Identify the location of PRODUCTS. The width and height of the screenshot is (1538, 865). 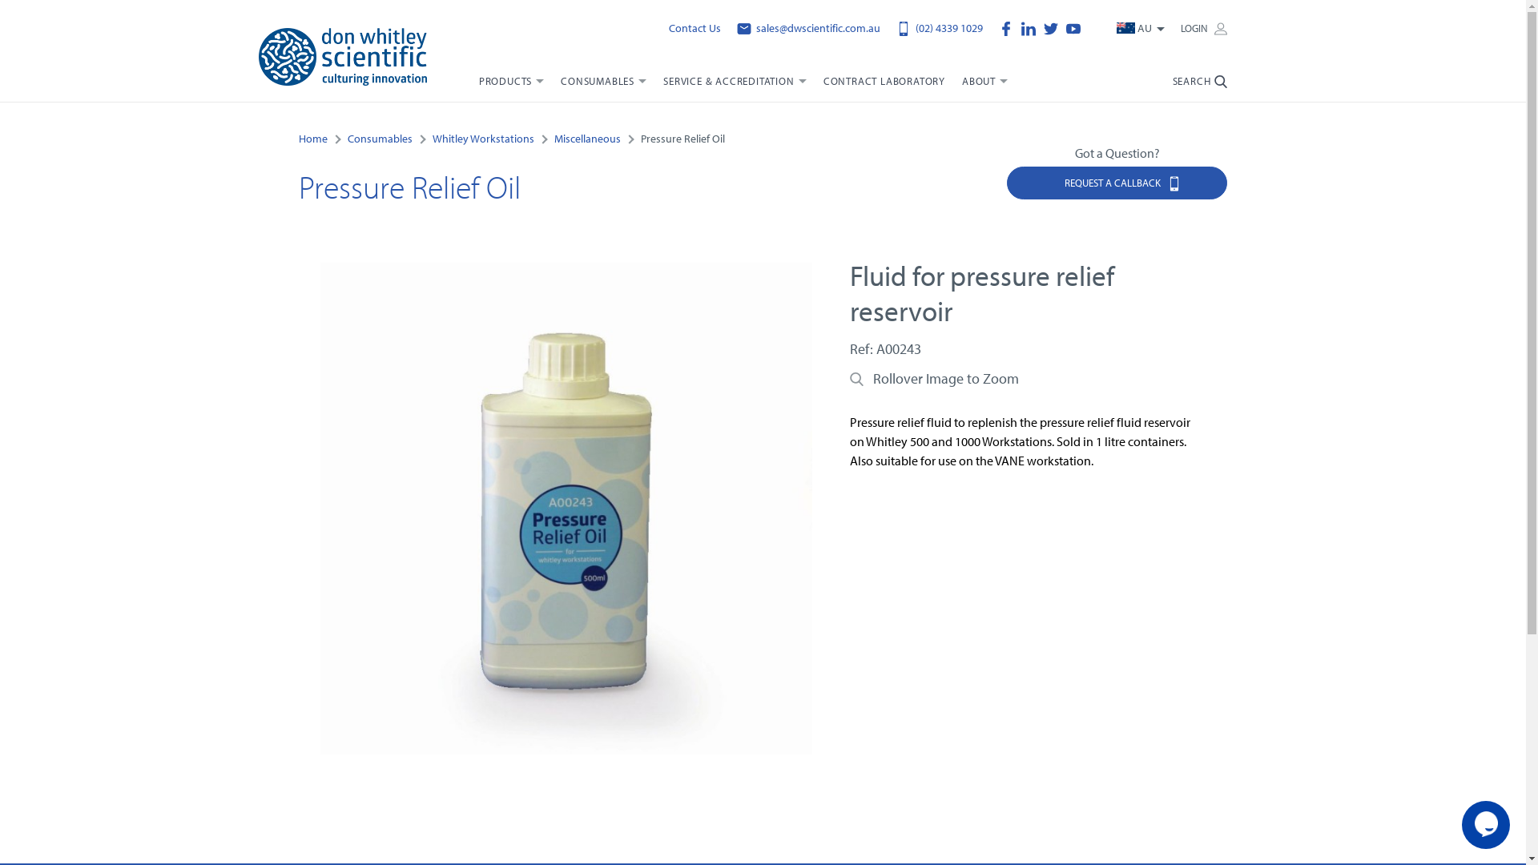
(511, 88).